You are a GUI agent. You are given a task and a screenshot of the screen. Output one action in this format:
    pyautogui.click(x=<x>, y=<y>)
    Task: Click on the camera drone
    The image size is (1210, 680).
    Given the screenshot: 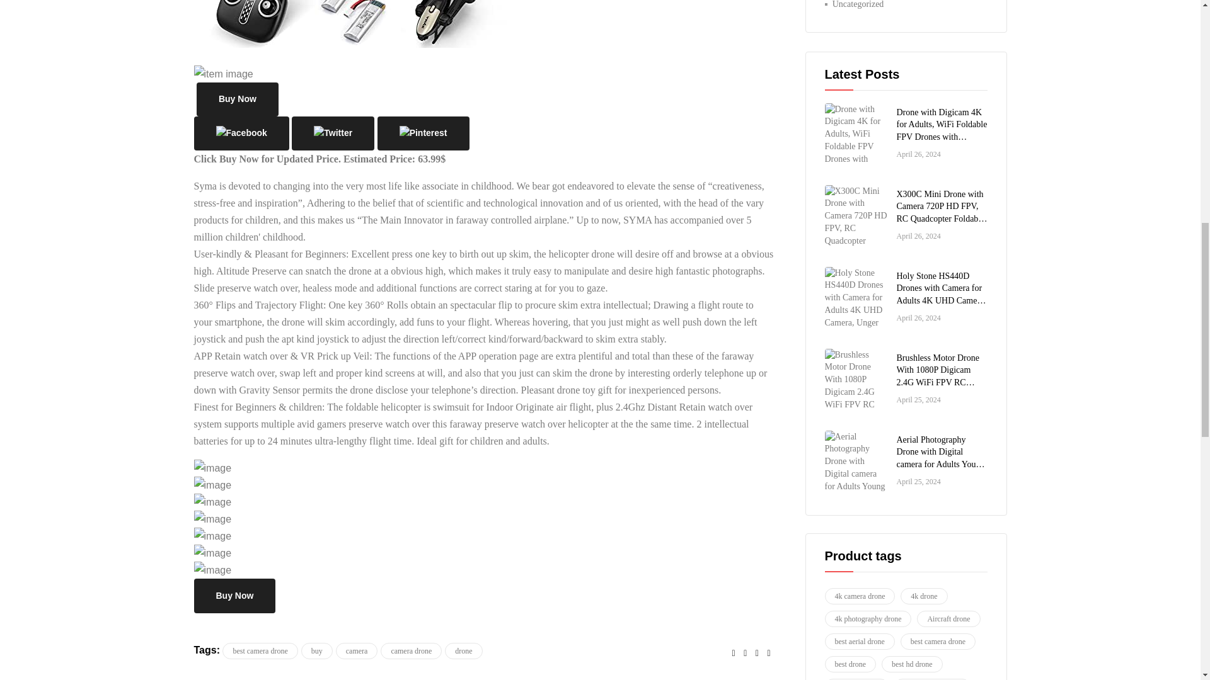 What is the action you would take?
    pyautogui.click(x=411, y=650)
    